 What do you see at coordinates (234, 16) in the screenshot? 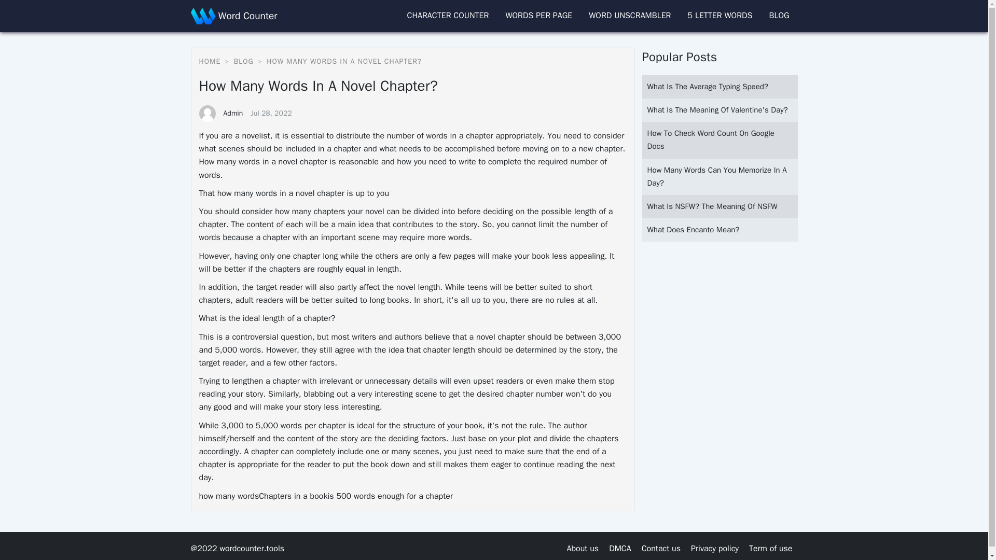
I see `Word Counter` at bounding box center [234, 16].